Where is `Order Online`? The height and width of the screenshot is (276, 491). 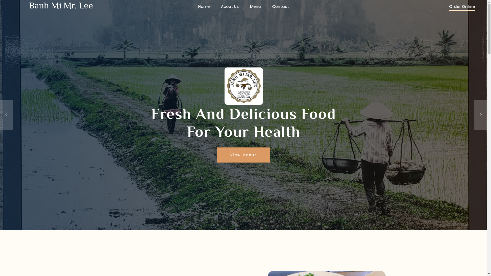 Order Online is located at coordinates (462, 7).